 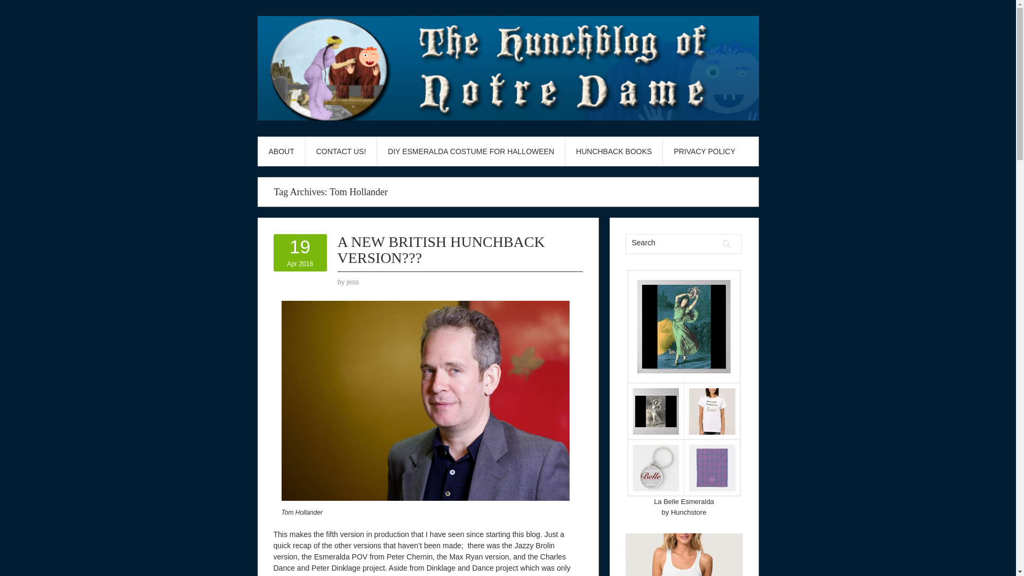 I want to click on La Belle Esmeralda, so click(x=613, y=151).